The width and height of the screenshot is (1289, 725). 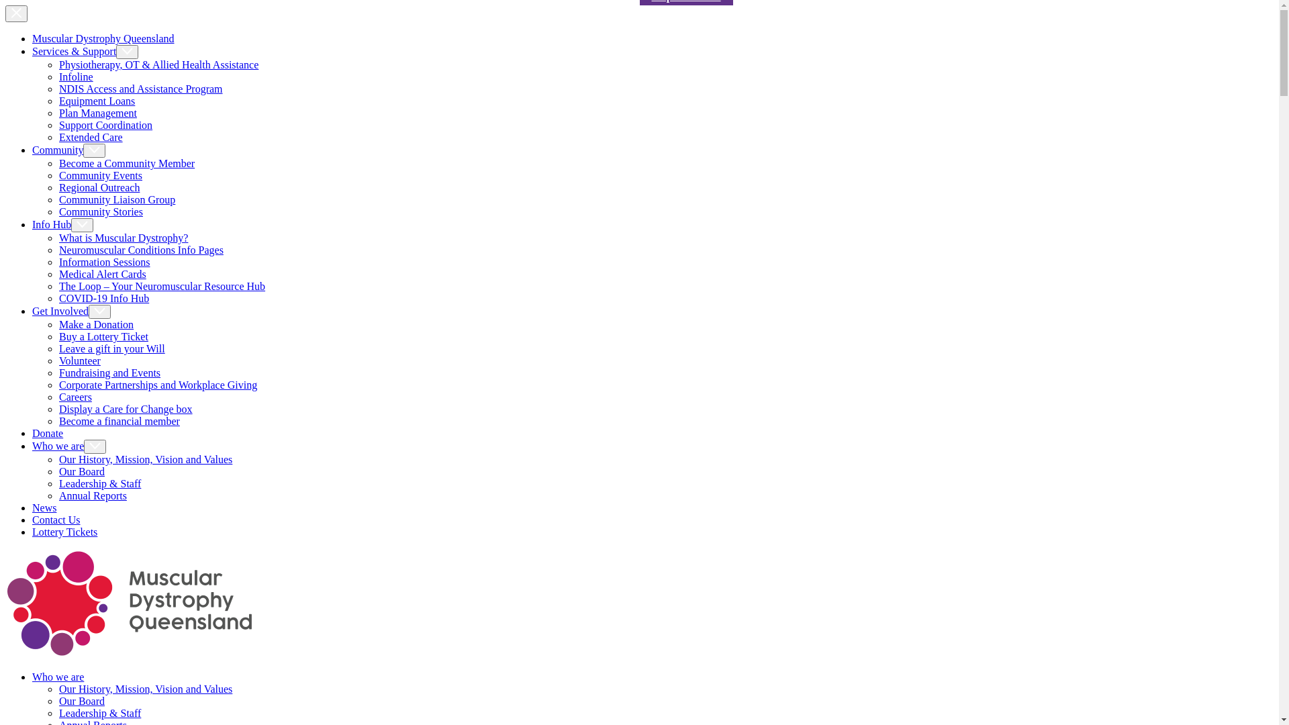 What do you see at coordinates (63, 224) in the screenshot?
I see `Info Hub` at bounding box center [63, 224].